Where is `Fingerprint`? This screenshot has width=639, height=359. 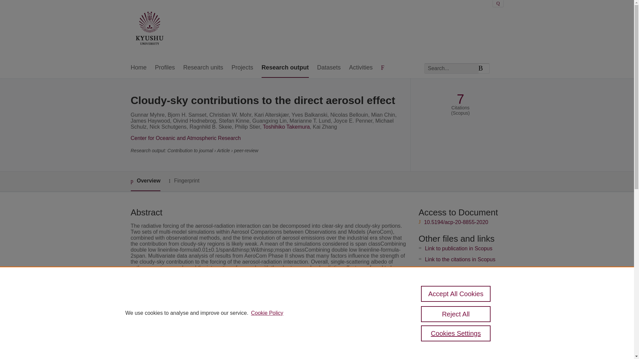
Fingerprint is located at coordinates (184, 181).